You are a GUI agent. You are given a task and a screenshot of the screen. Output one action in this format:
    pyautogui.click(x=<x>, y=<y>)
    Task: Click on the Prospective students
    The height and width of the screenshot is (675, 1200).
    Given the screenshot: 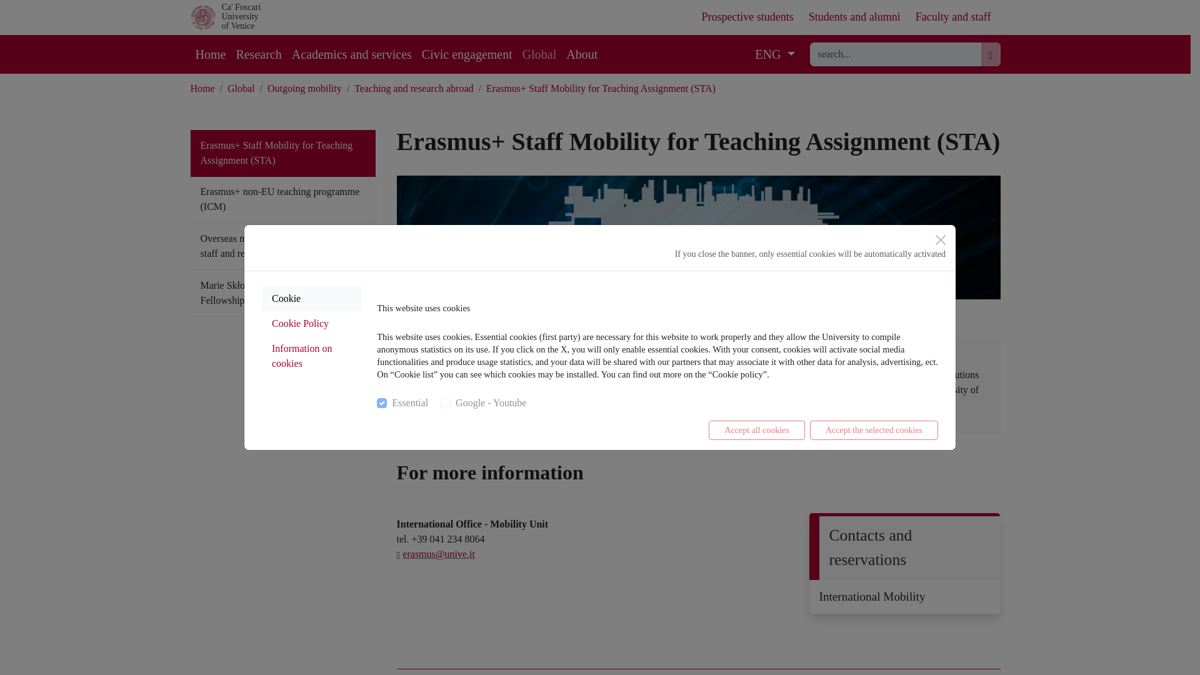 What is the action you would take?
    pyautogui.click(x=747, y=16)
    